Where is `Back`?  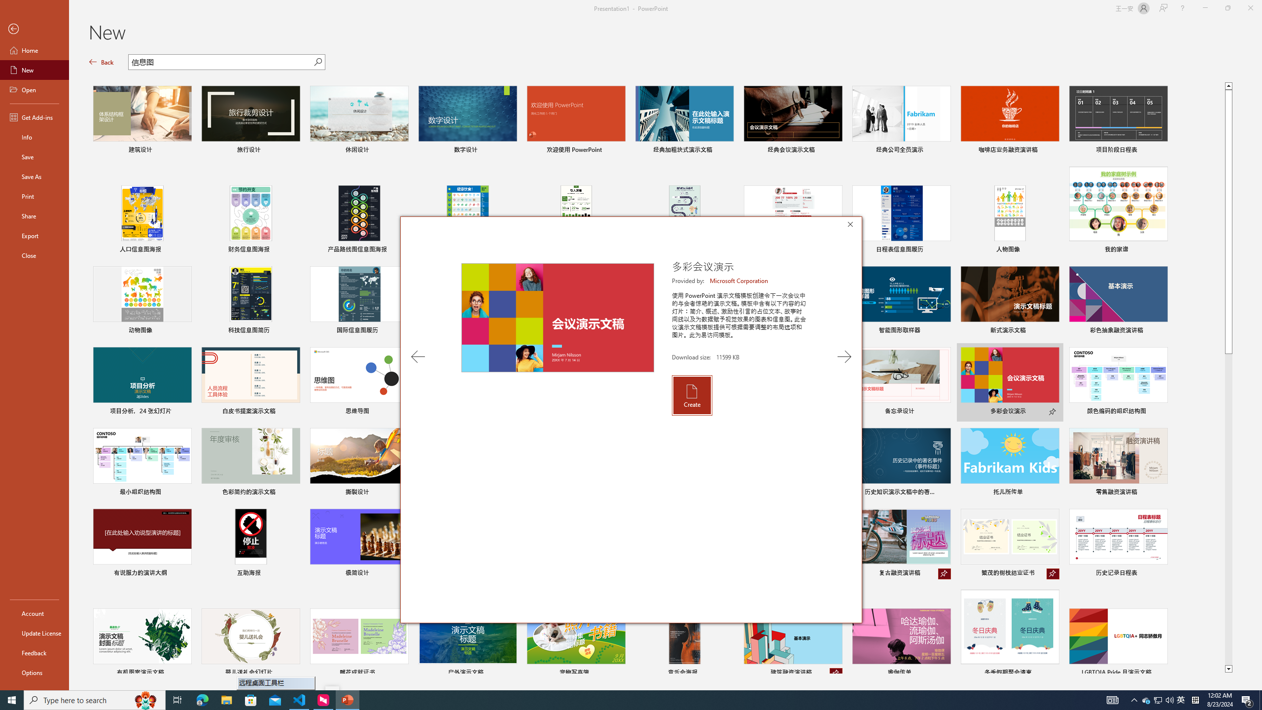
Back is located at coordinates (35, 30).